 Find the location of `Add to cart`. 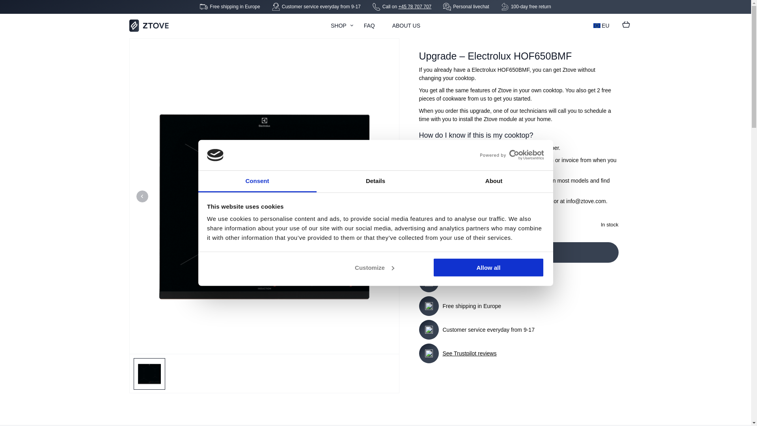

Add to cart is located at coordinates (518, 252).